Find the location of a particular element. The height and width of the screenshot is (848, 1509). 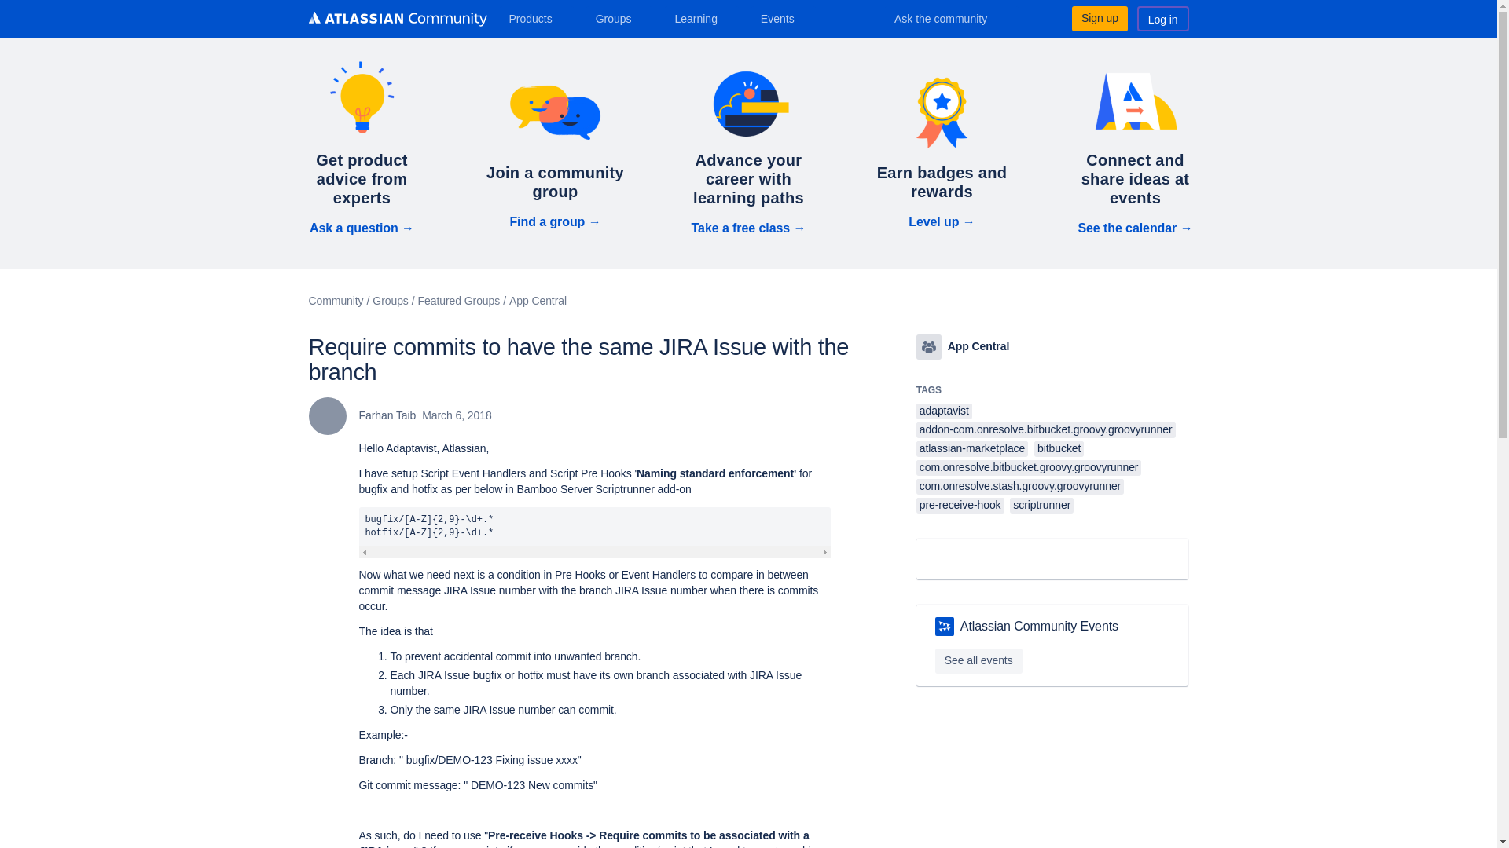

groups-icon is located at coordinates (929, 346).